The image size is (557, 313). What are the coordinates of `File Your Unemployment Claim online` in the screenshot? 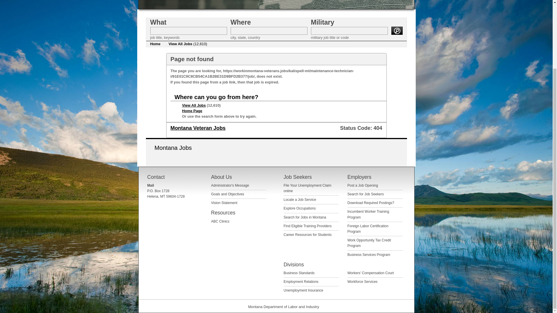 It's located at (308, 188).